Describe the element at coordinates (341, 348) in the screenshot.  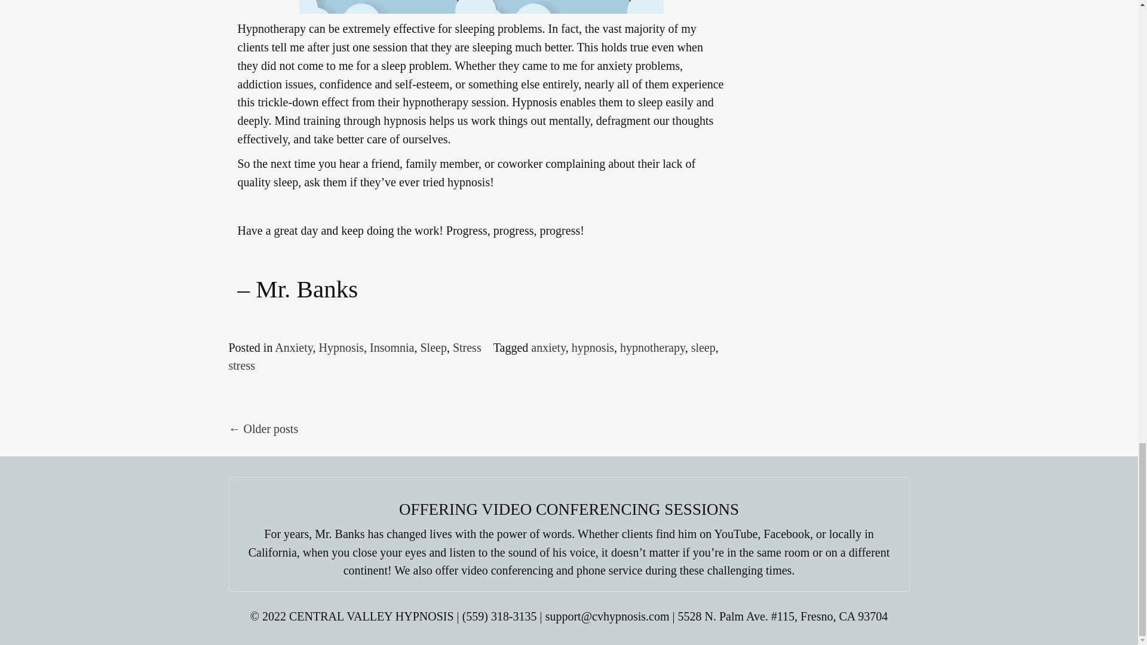
I see `Hypnosis` at that location.